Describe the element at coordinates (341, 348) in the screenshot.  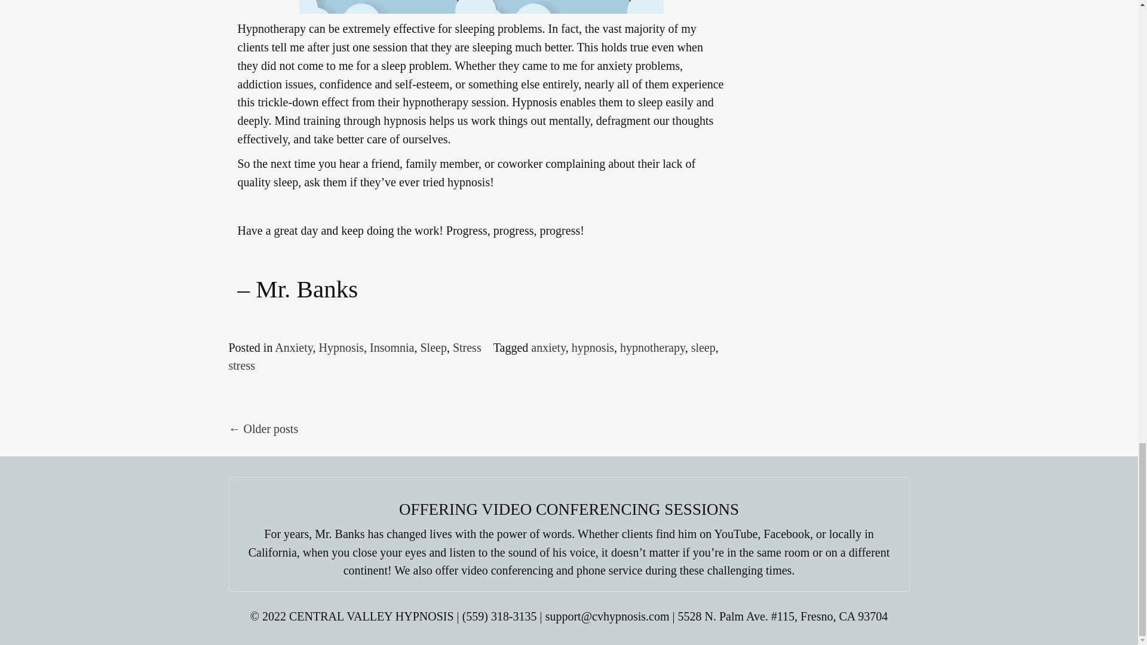
I see `Hypnosis` at that location.